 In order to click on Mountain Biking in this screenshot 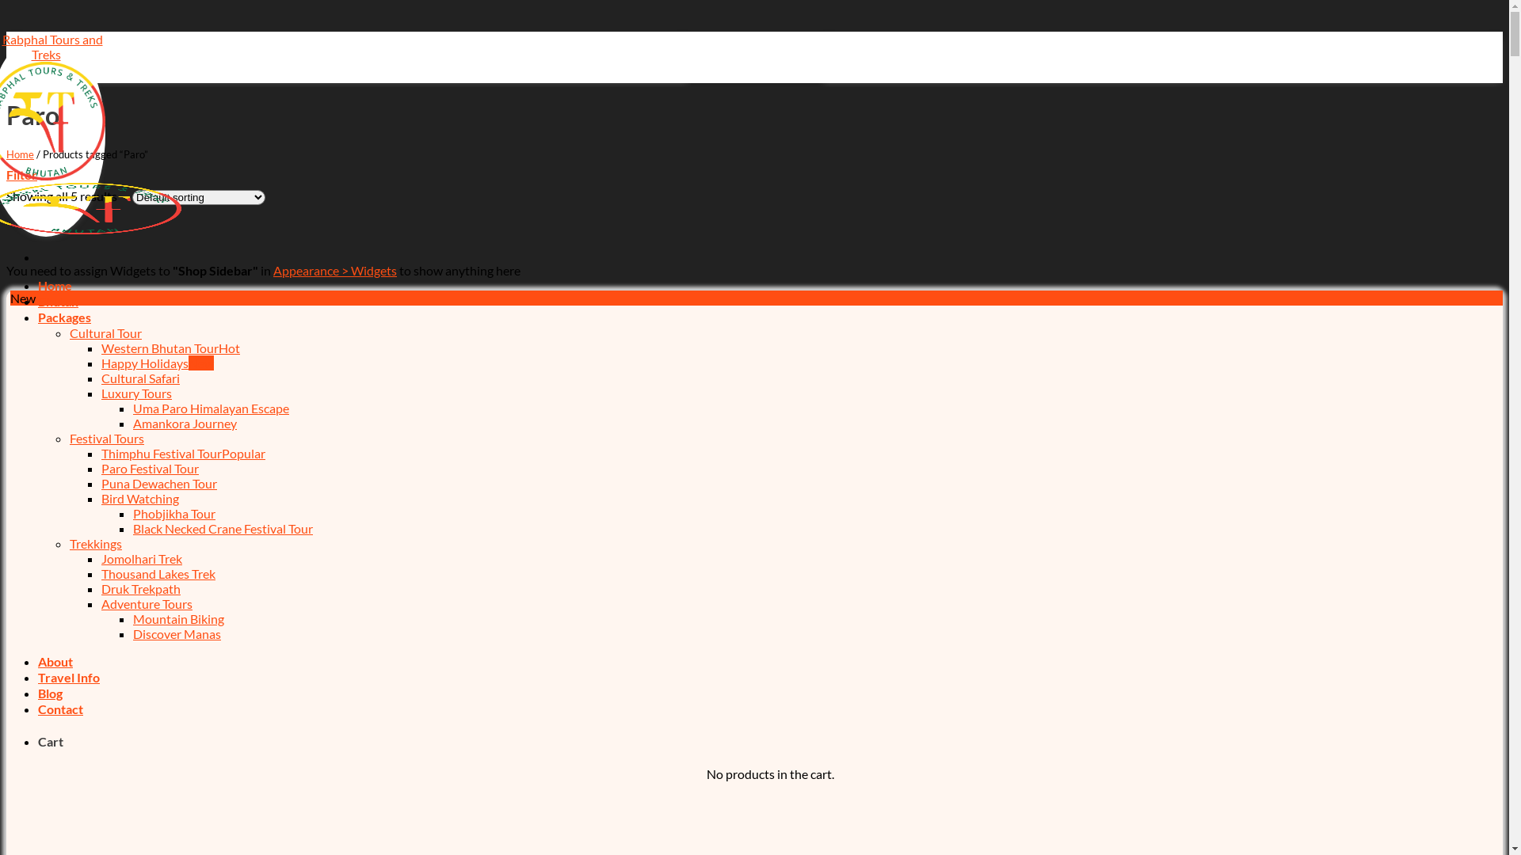, I will do `click(179, 619)`.